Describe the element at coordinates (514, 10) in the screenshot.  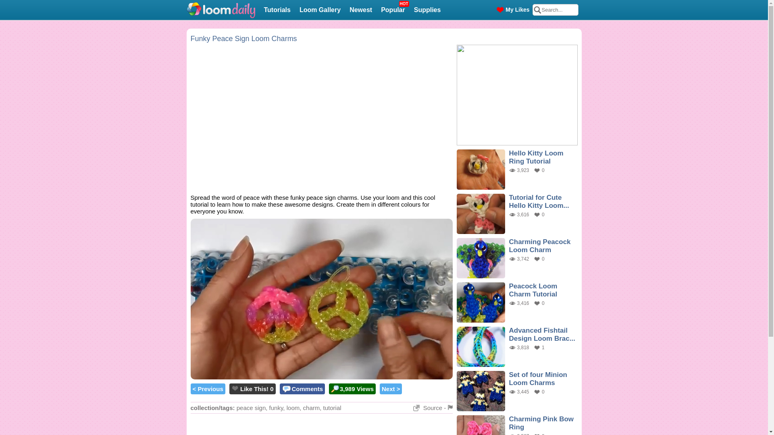
I see `My Likes` at that location.